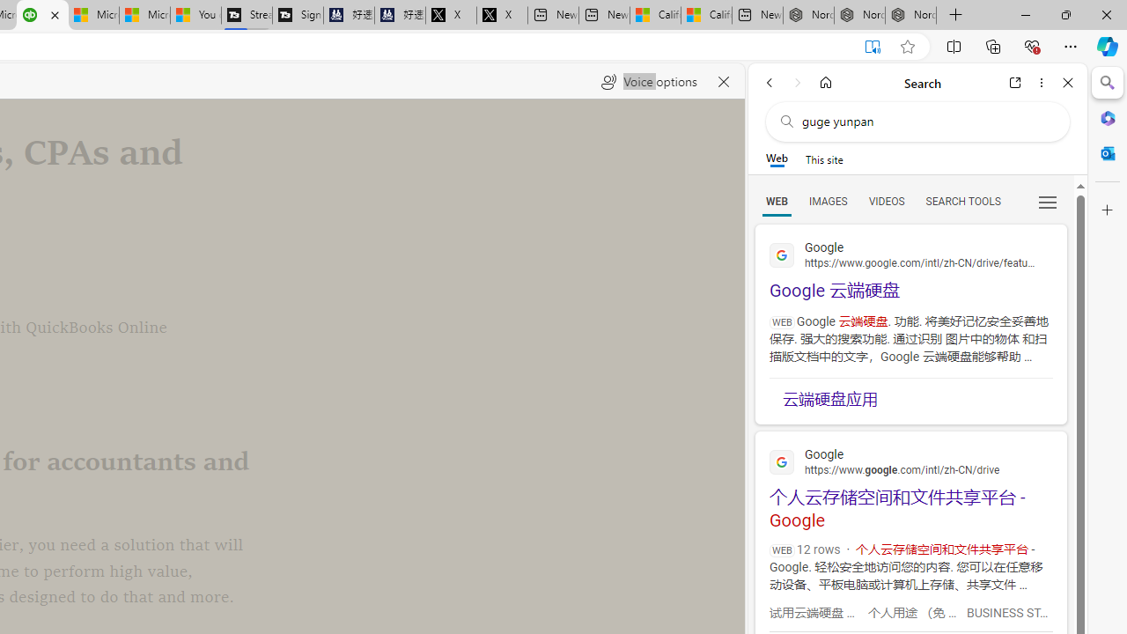 This screenshot has width=1127, height=634. What do you see at coordinates (777, 201) in the screenshot?
I see `WEB  ` at bounding box center [777, 201].